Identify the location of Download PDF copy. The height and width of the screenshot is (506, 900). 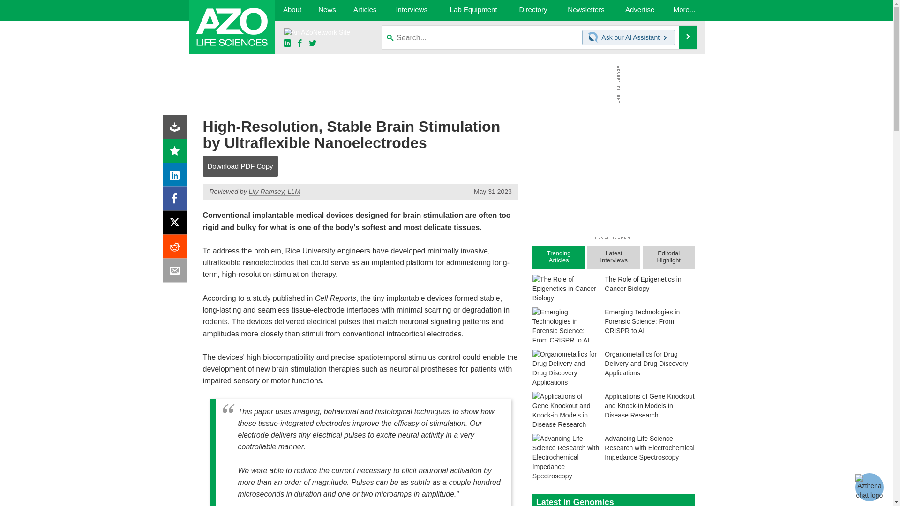
(177, 129).